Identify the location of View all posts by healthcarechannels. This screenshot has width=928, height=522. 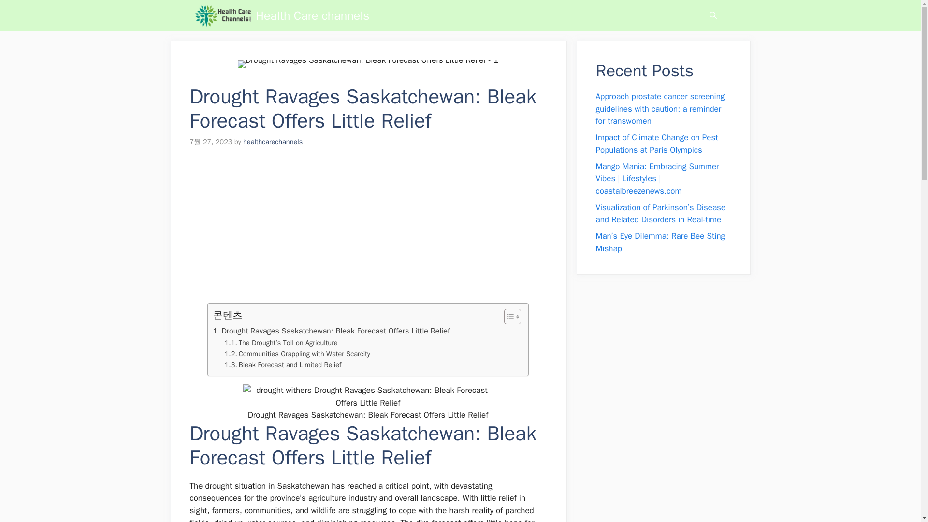
(273, 142).